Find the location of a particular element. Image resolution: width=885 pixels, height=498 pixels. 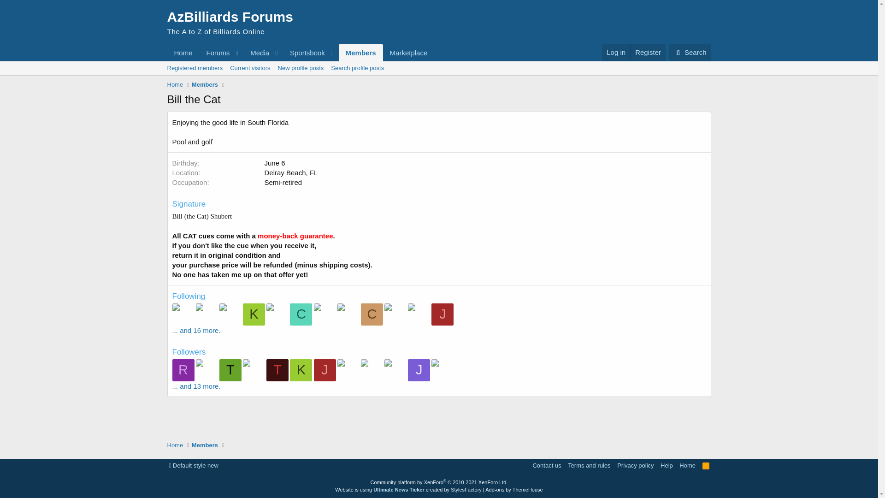

Sportsbook is located at coordinates (304, 53).